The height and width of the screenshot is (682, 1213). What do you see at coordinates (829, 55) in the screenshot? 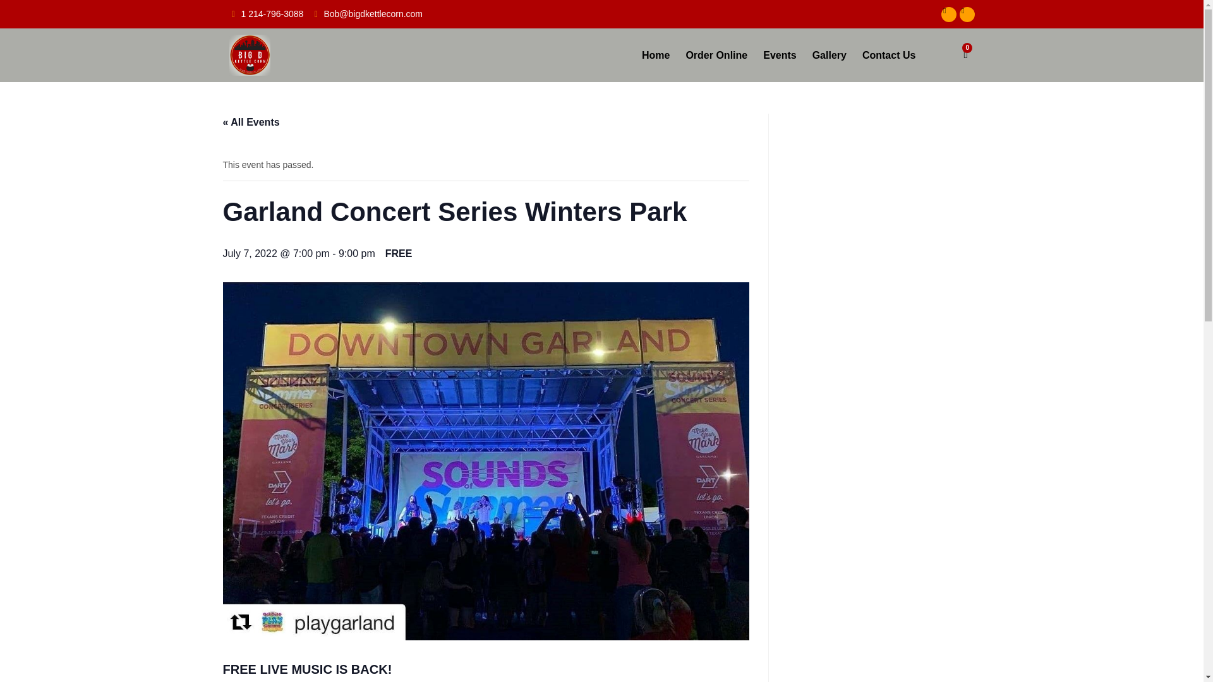
I see `Gallery` at bounding box center [829, 55].